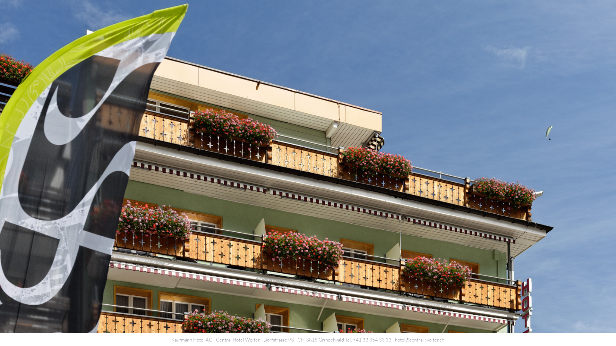  What do you see at coordinates (189, 12) in the screenshot?
I see `ROOMS` at bounding box center [189, 12].